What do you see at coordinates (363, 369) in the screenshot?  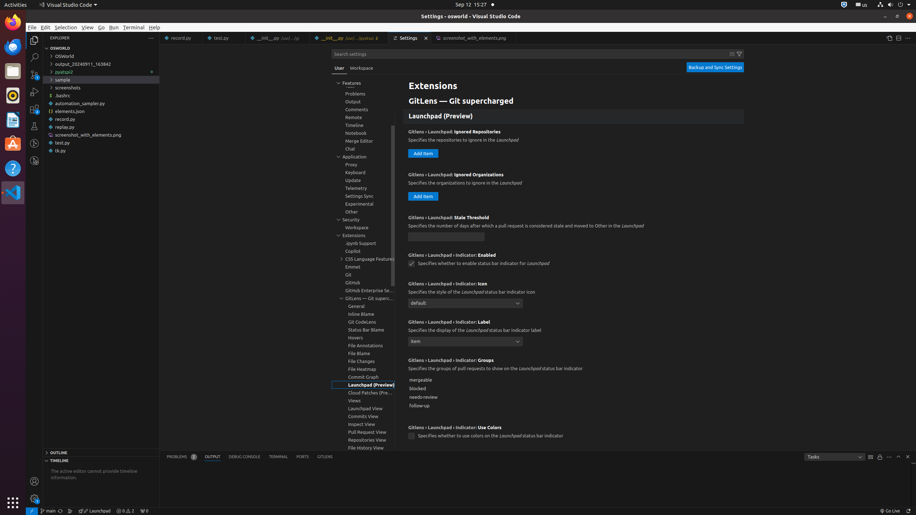 I see `File Heatmap, group` at bounding box center [363, 369].